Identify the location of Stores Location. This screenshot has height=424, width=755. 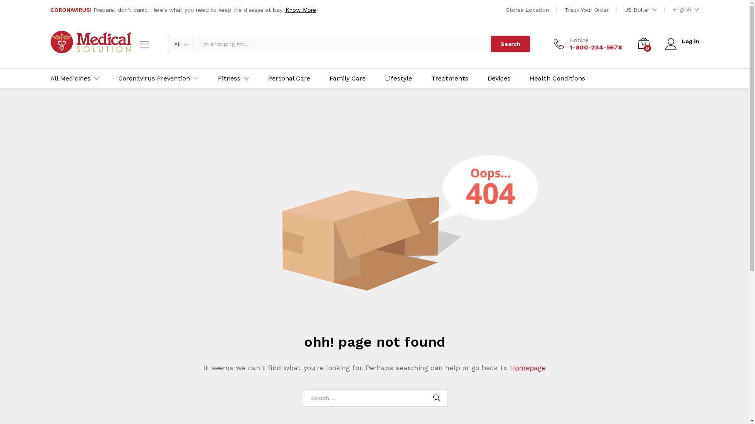
(527, 10).